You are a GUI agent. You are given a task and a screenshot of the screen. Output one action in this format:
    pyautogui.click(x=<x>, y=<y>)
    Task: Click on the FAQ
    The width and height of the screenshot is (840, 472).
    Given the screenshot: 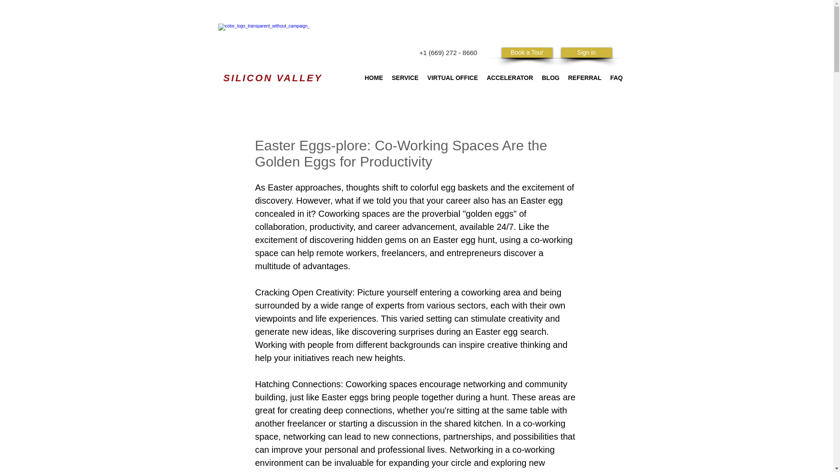 What is the action you would take?
    pyautogui.click(x=616, y=78)
    